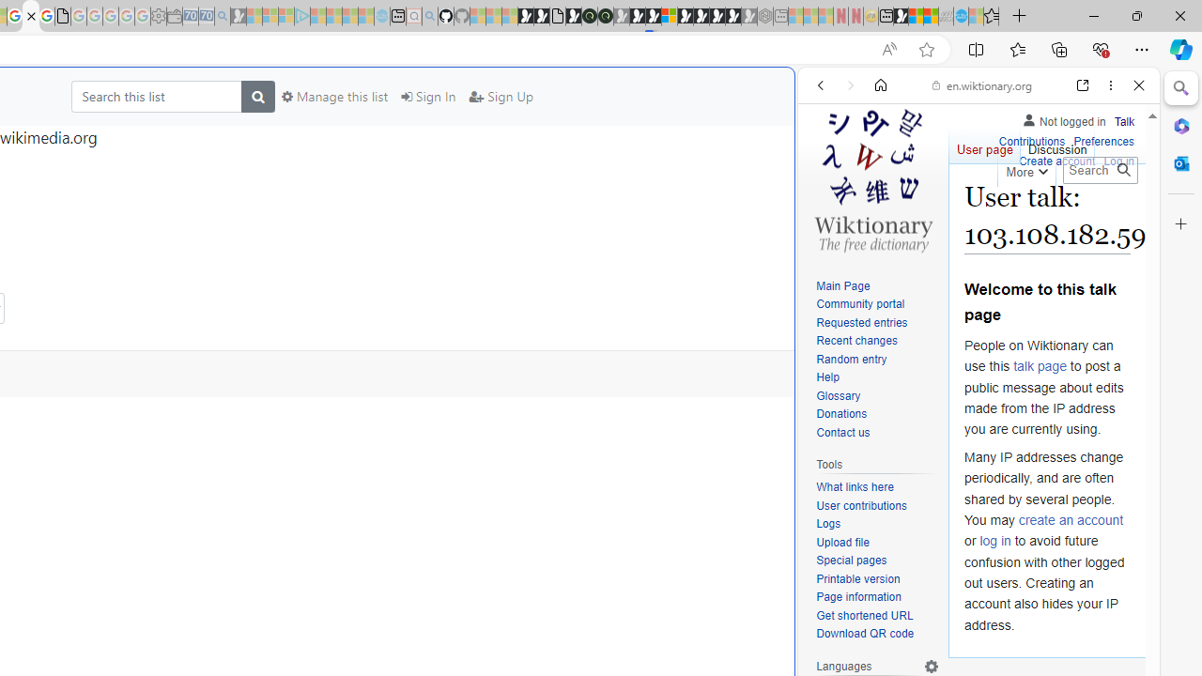  I want to click on Logs, so click(828, 524).